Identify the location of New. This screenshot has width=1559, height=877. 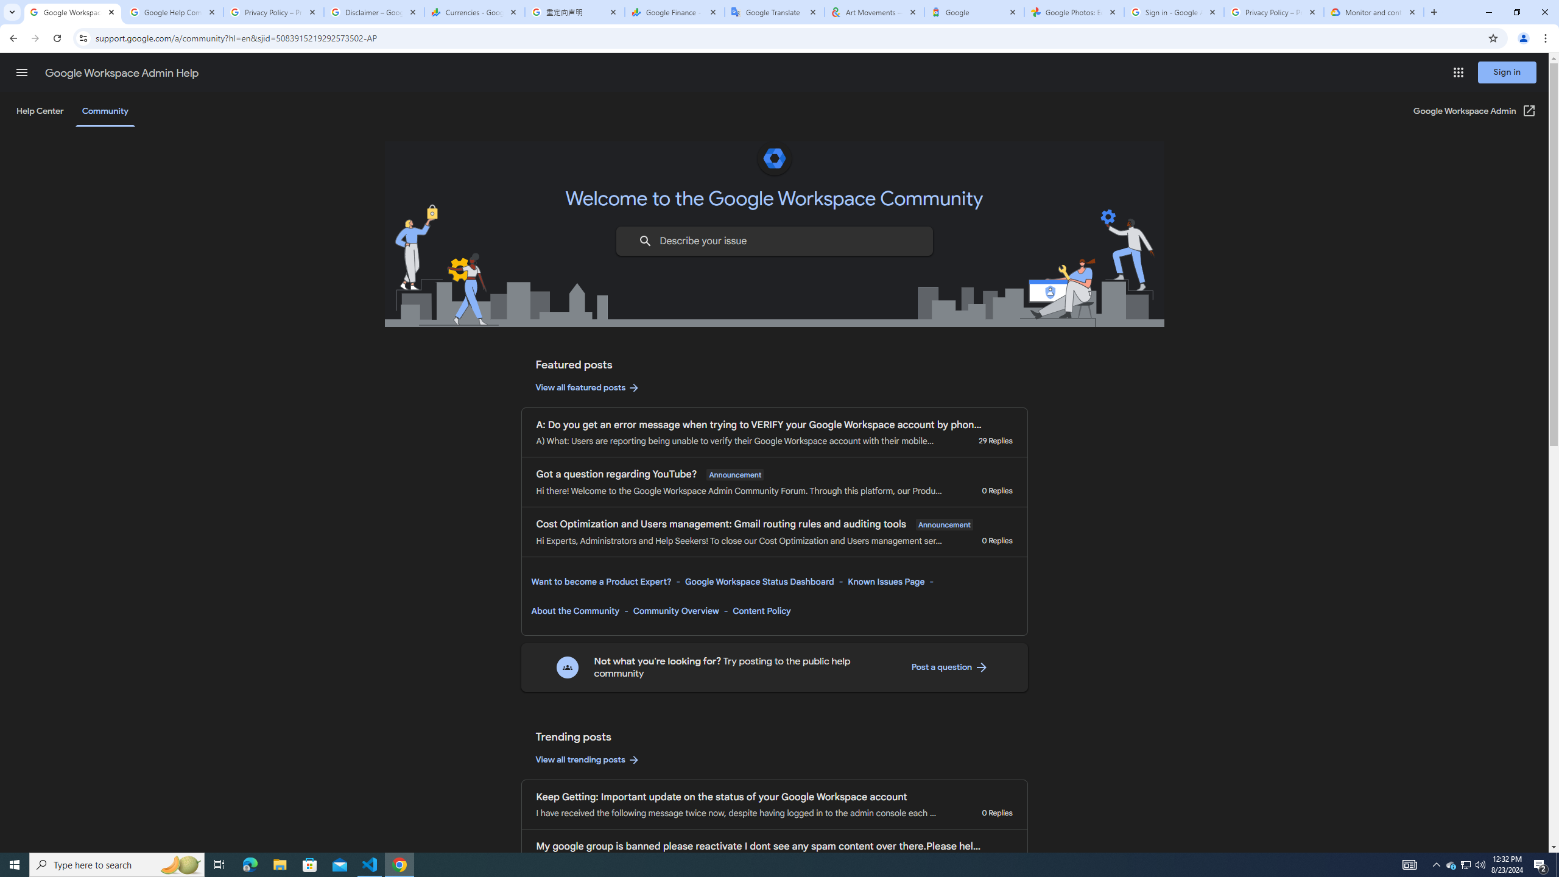
(63, 127).